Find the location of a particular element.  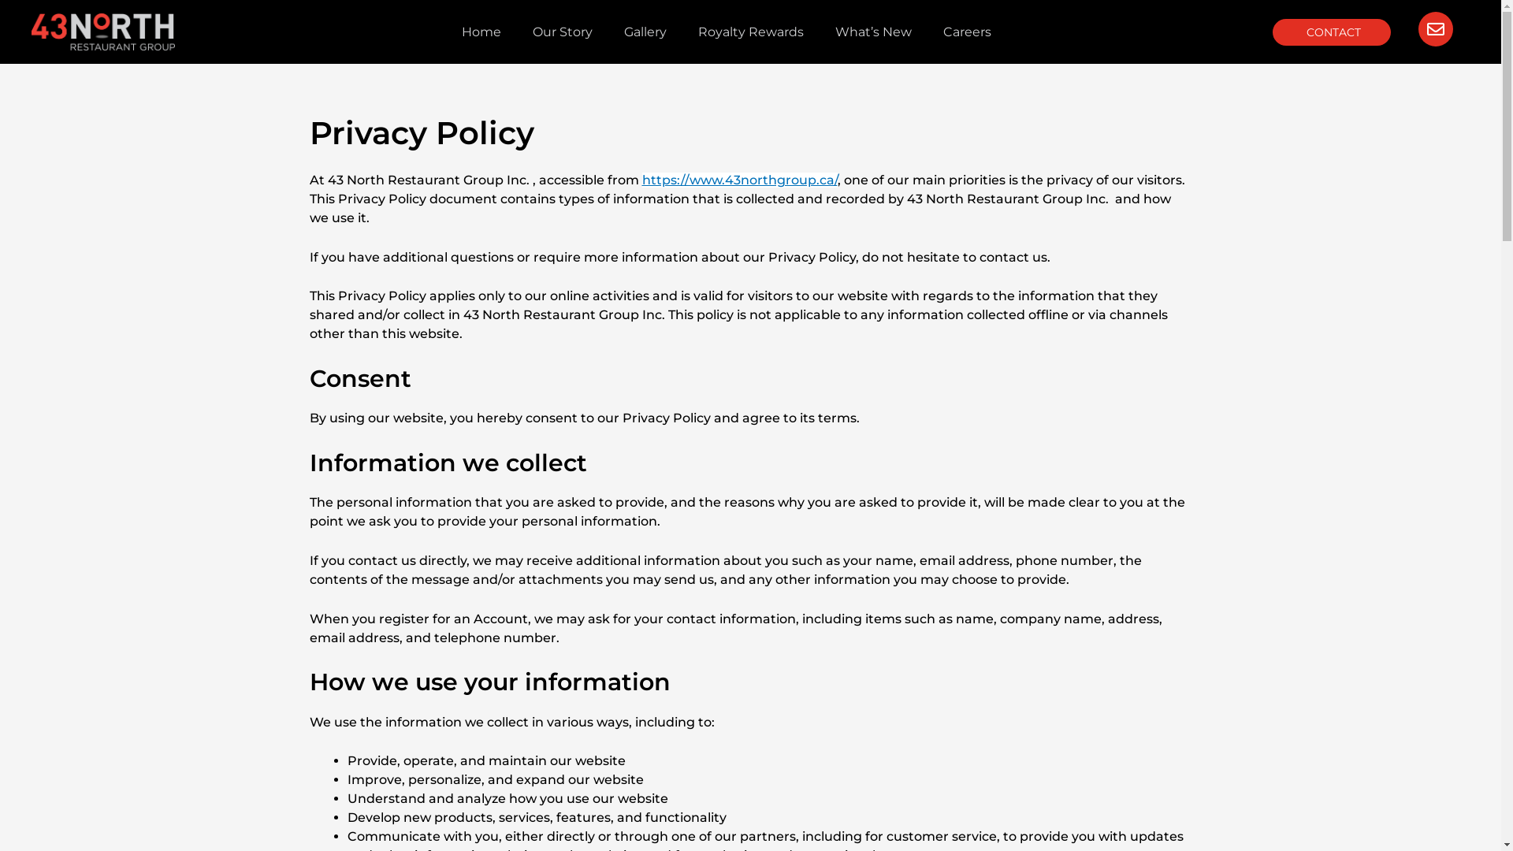

https://www.43northgroup.ca/ is located at coordinates (739, 180).